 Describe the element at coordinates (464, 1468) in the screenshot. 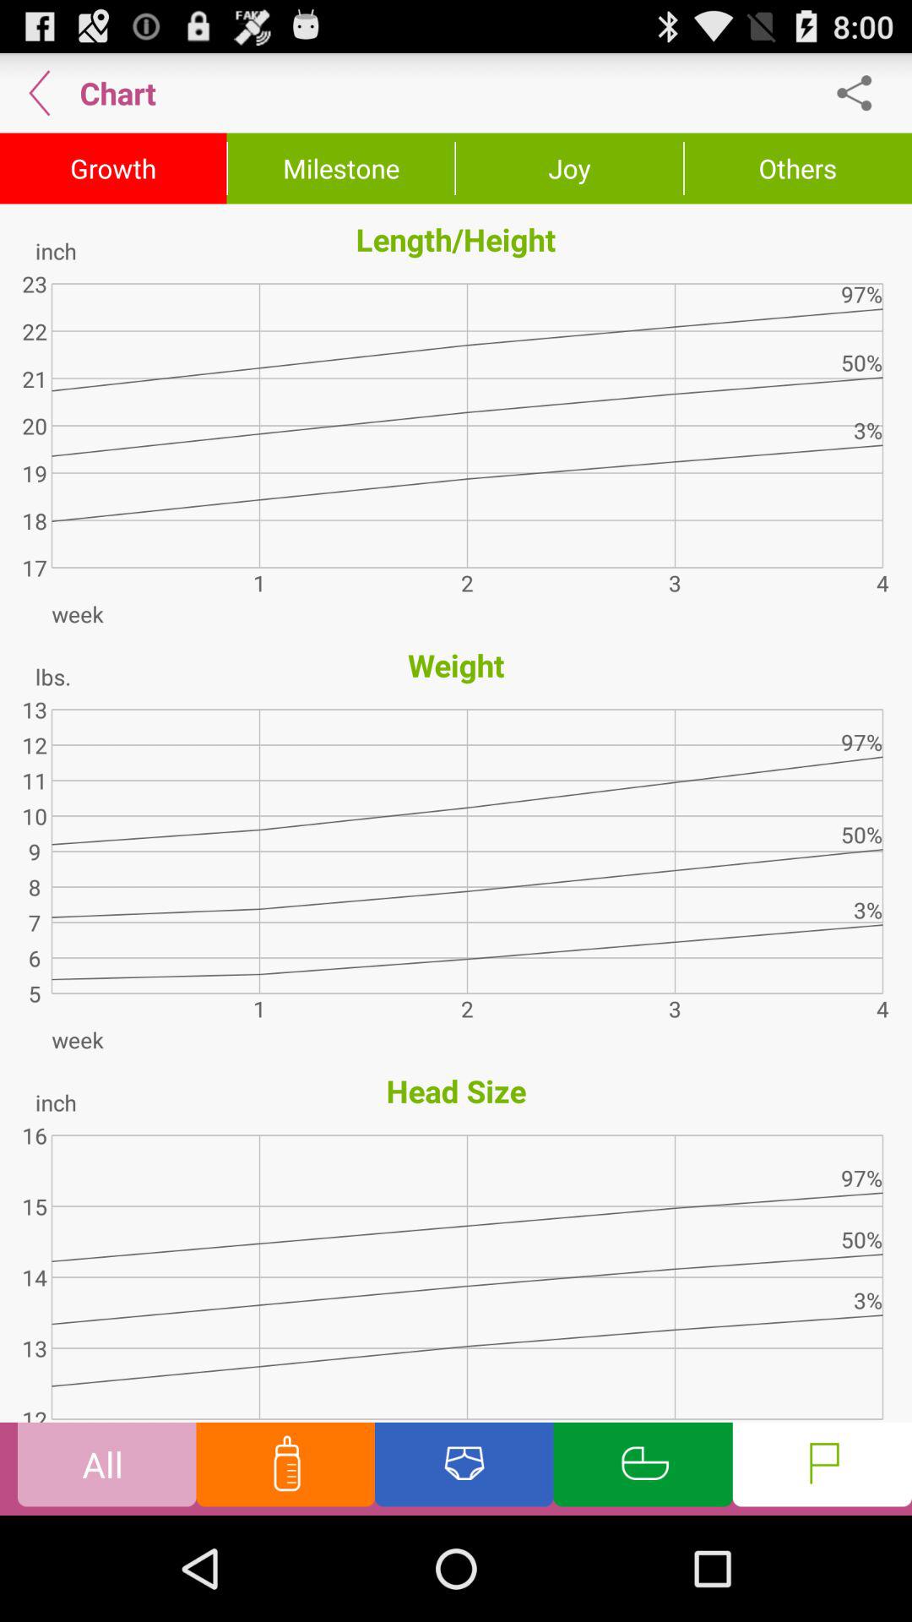

I see `go to dipper page` at that location.